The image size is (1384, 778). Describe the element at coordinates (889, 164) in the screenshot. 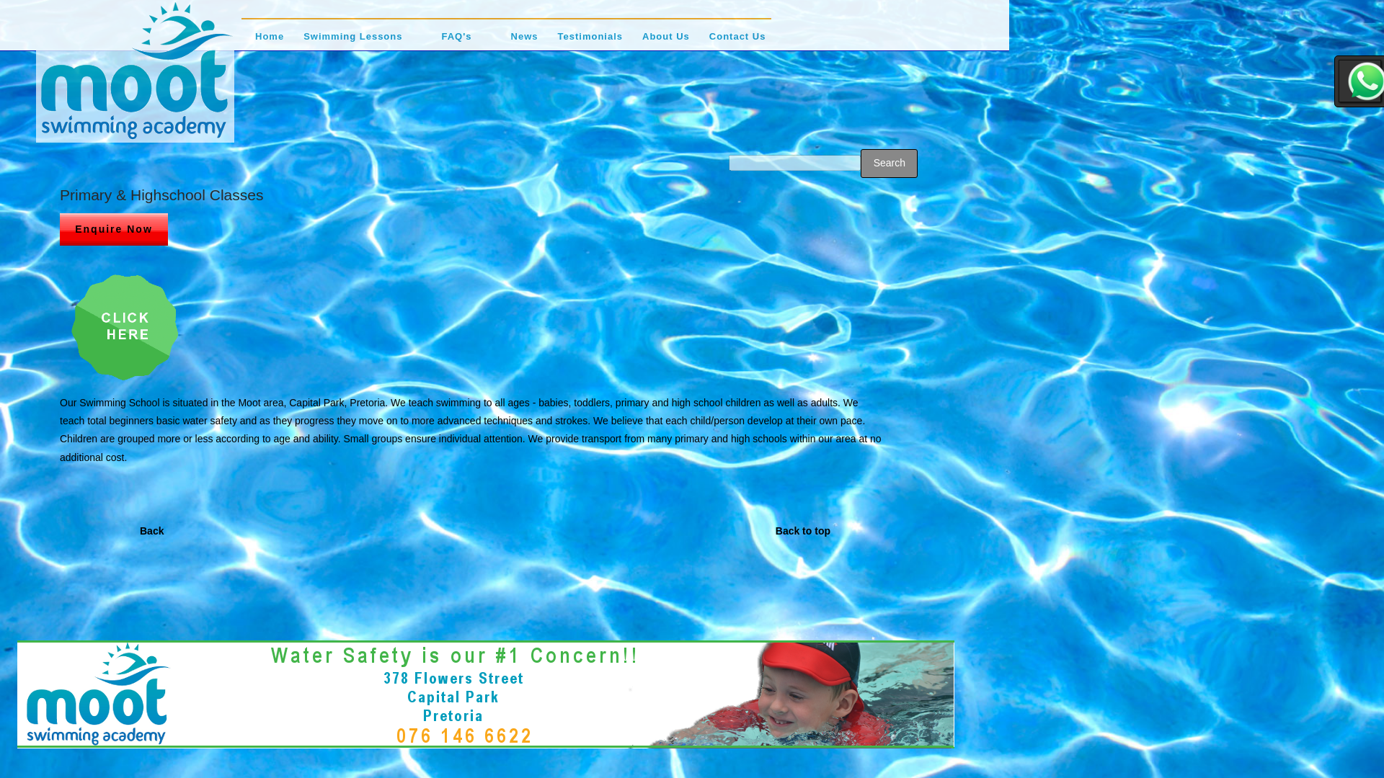

I see `Search` at that location.